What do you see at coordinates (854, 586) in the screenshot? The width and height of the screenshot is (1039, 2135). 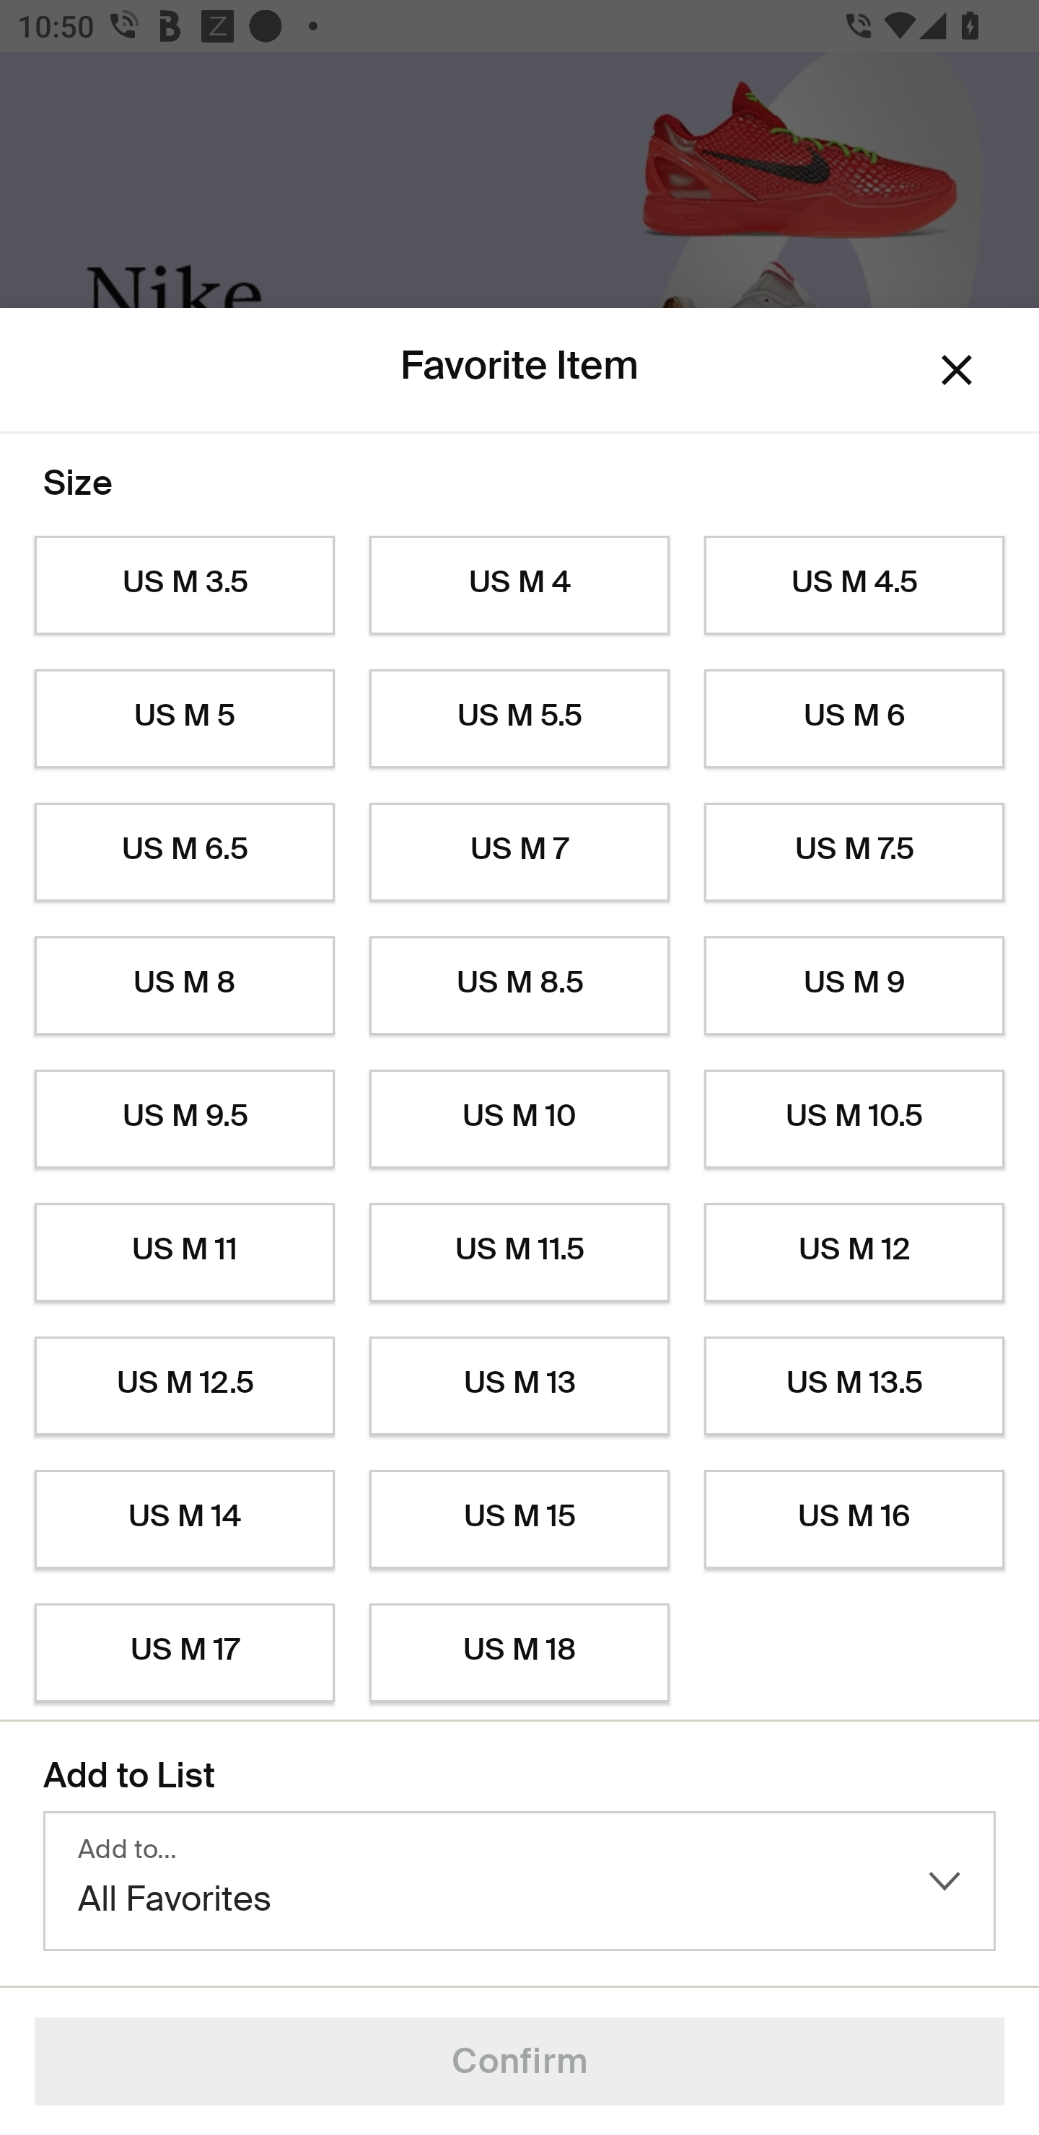 I see `US M 4.5` at bounding box center [854, 586].